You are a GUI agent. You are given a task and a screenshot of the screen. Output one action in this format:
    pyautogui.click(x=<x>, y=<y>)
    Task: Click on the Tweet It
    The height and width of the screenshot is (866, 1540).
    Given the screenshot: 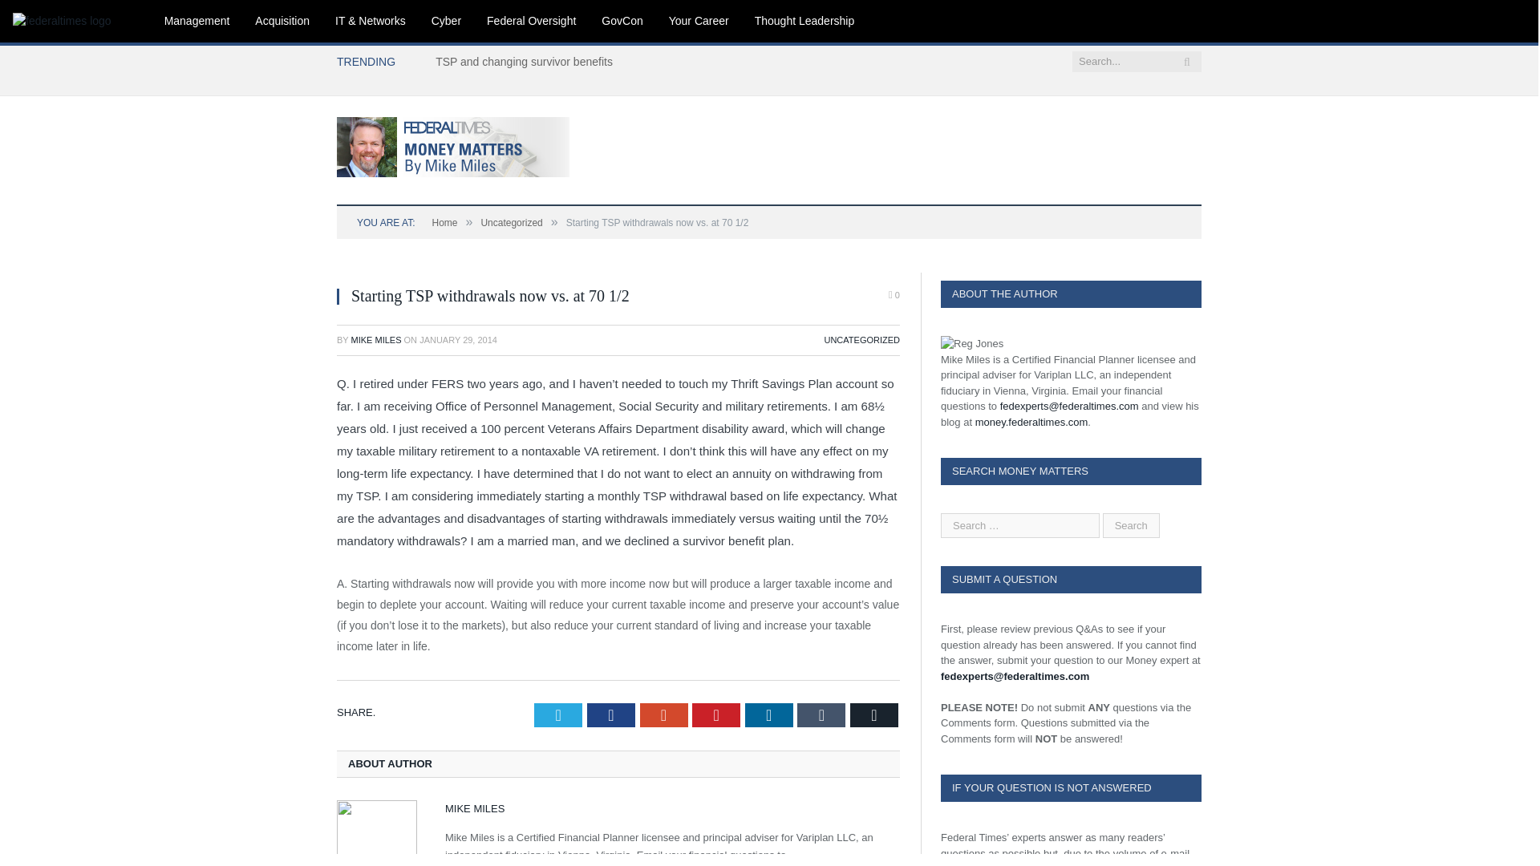 What is the action you would take?
    pyautogui.click(x=558, y=715)
    